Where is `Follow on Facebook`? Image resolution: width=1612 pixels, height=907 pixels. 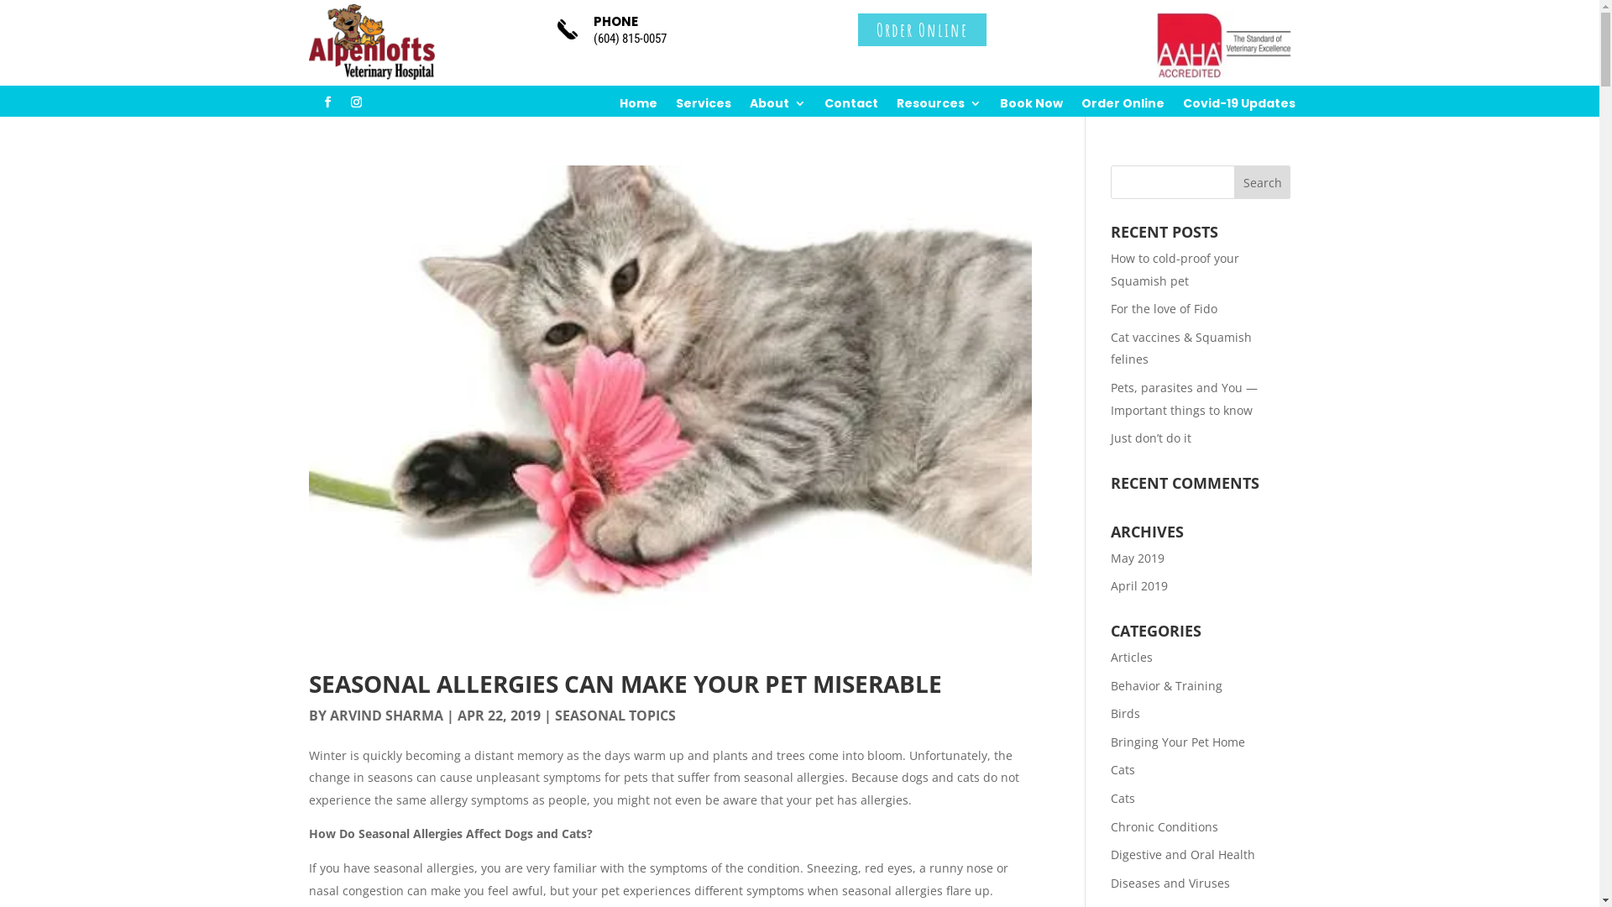 Follow on Facebook is located at coordinates (327, 102).